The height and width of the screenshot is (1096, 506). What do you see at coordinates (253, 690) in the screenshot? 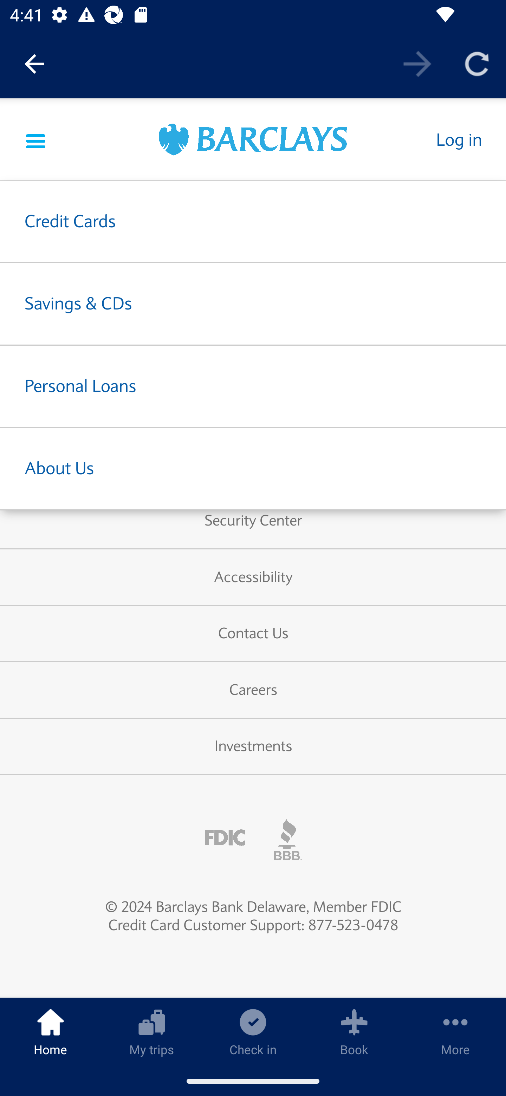
I see `Careers` at bounding box center [253, 690].